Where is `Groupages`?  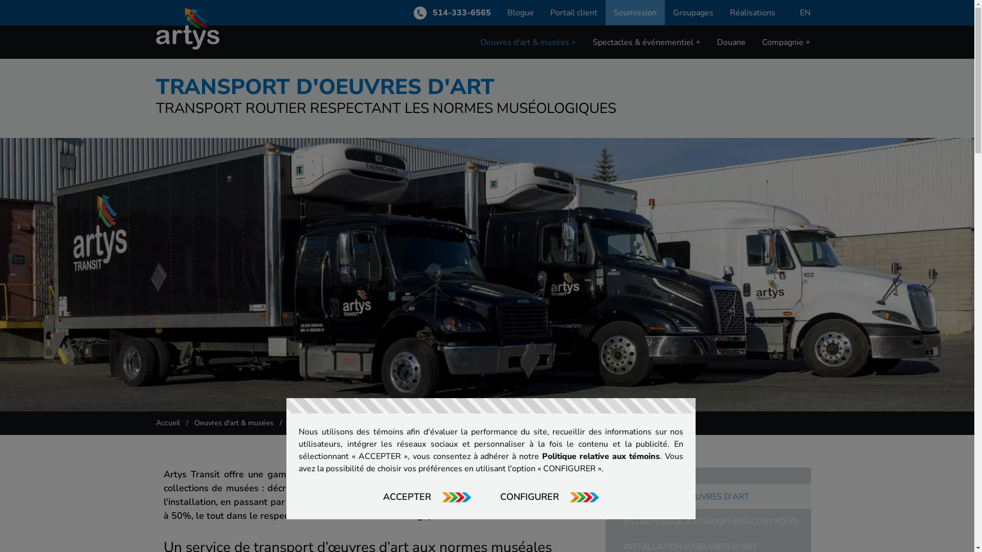
Groupages is located at coordinates (694, 12).